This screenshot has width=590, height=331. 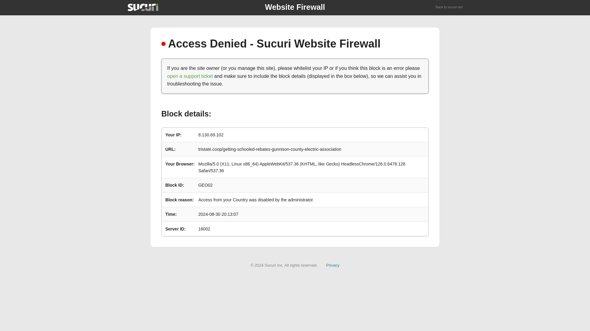 I want to click on open a support ticket, so click(x=190, y=76).